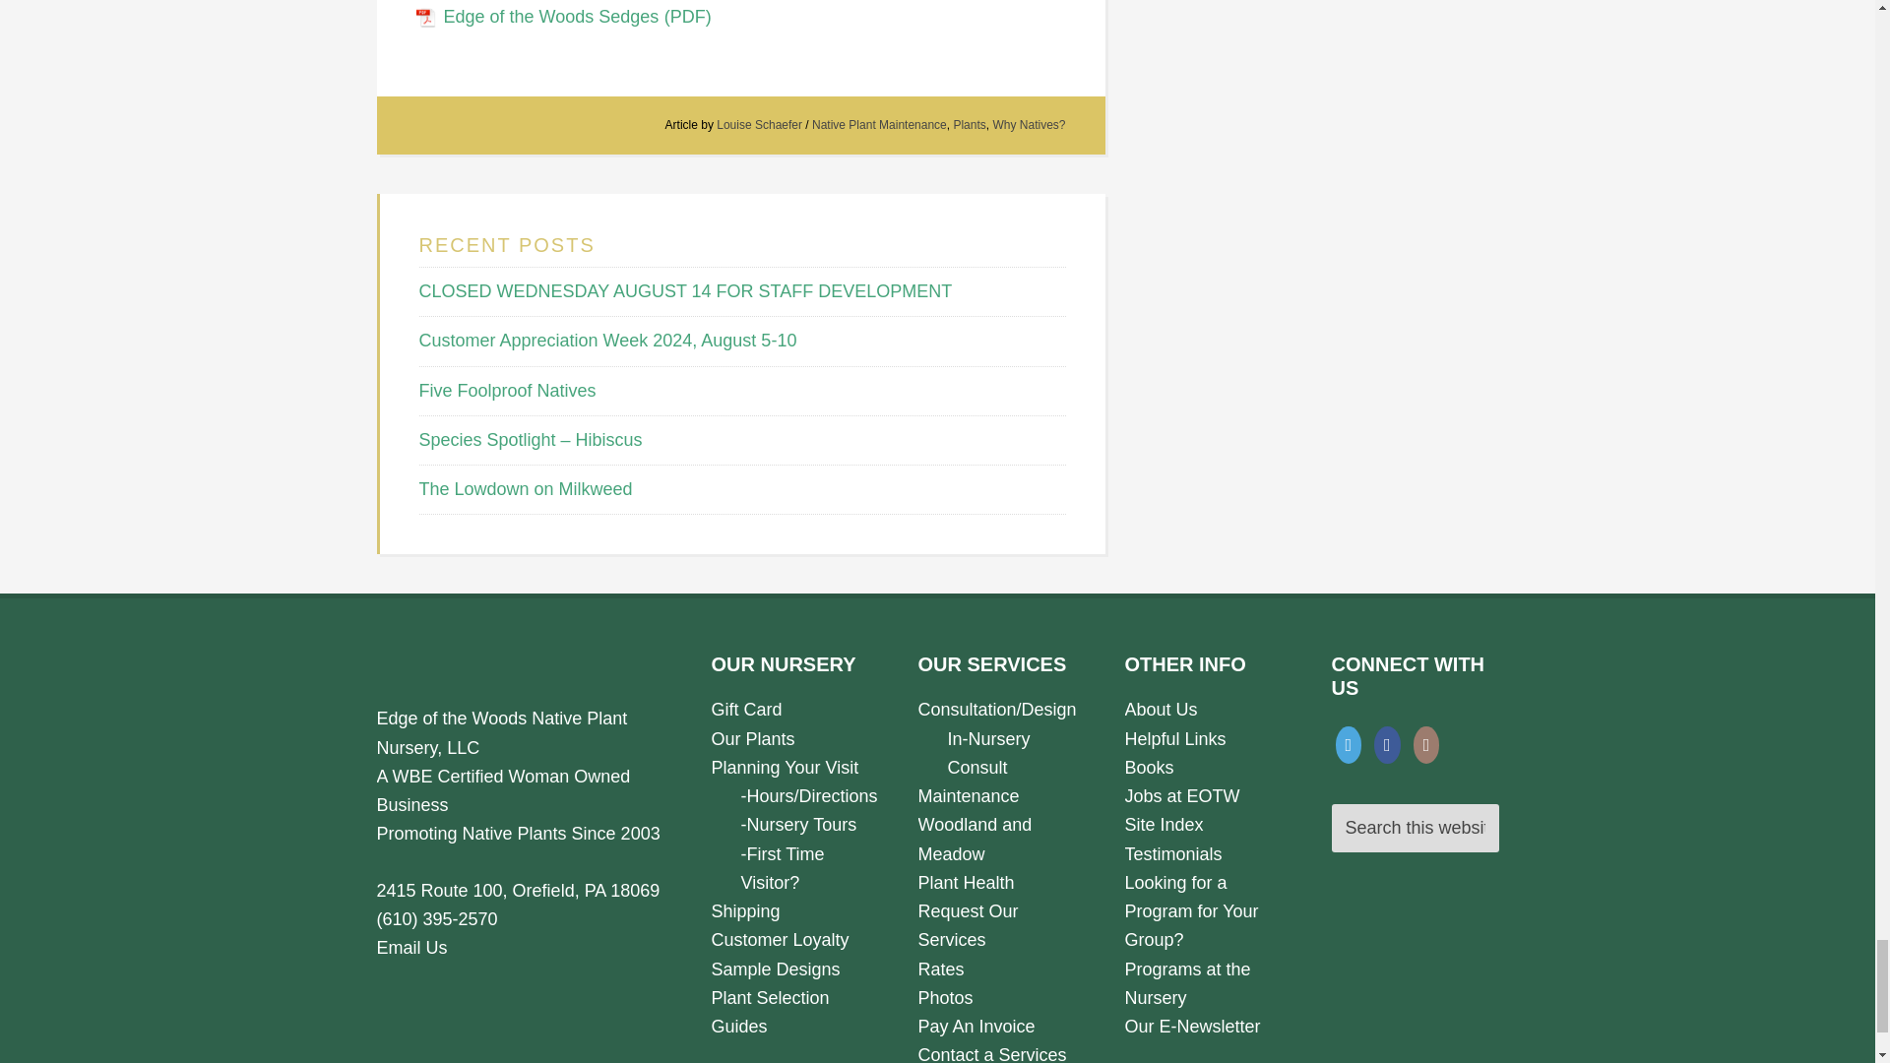 Image resolution: width=1890 pixels, height=1063 pixels. Describe the element at coordinates (411, 947) in the screenshot. I see `Email Us` at that location.